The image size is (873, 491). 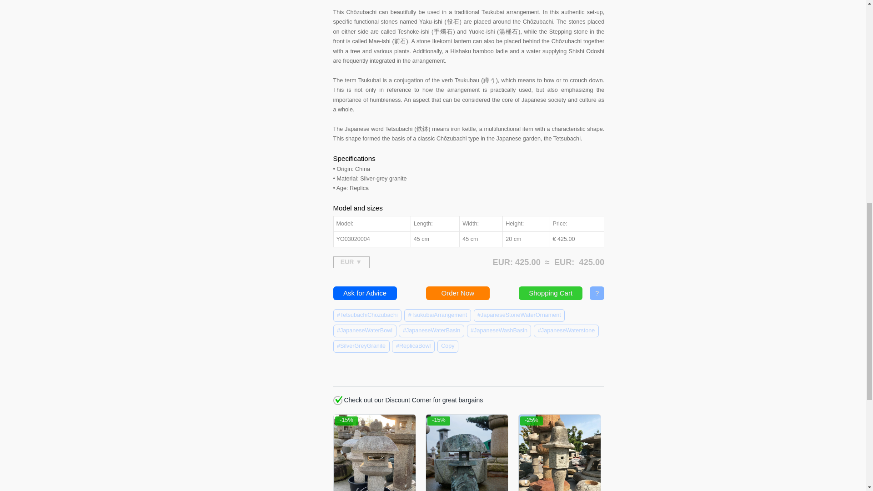 I want to click on Saimyo-ji Ishidoro, Japanese Stone Lantern - YO01010067, so click(x=559, y=453).